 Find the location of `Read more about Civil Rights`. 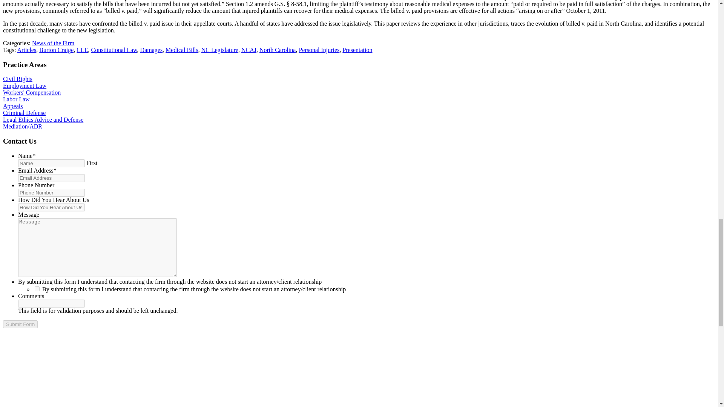

Read more about Civil Rights is located at coordinates (17, 79).